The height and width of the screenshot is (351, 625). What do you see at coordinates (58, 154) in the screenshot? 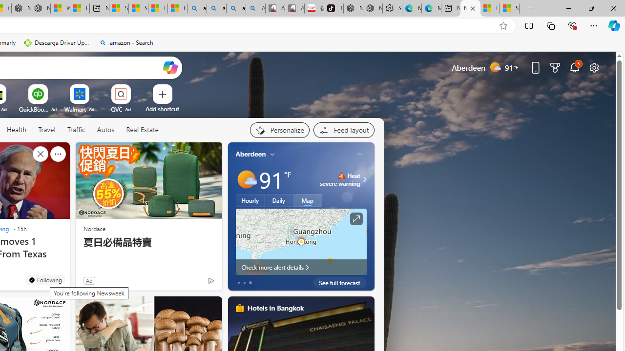
I see `See more` at bounding box center [58, 154].